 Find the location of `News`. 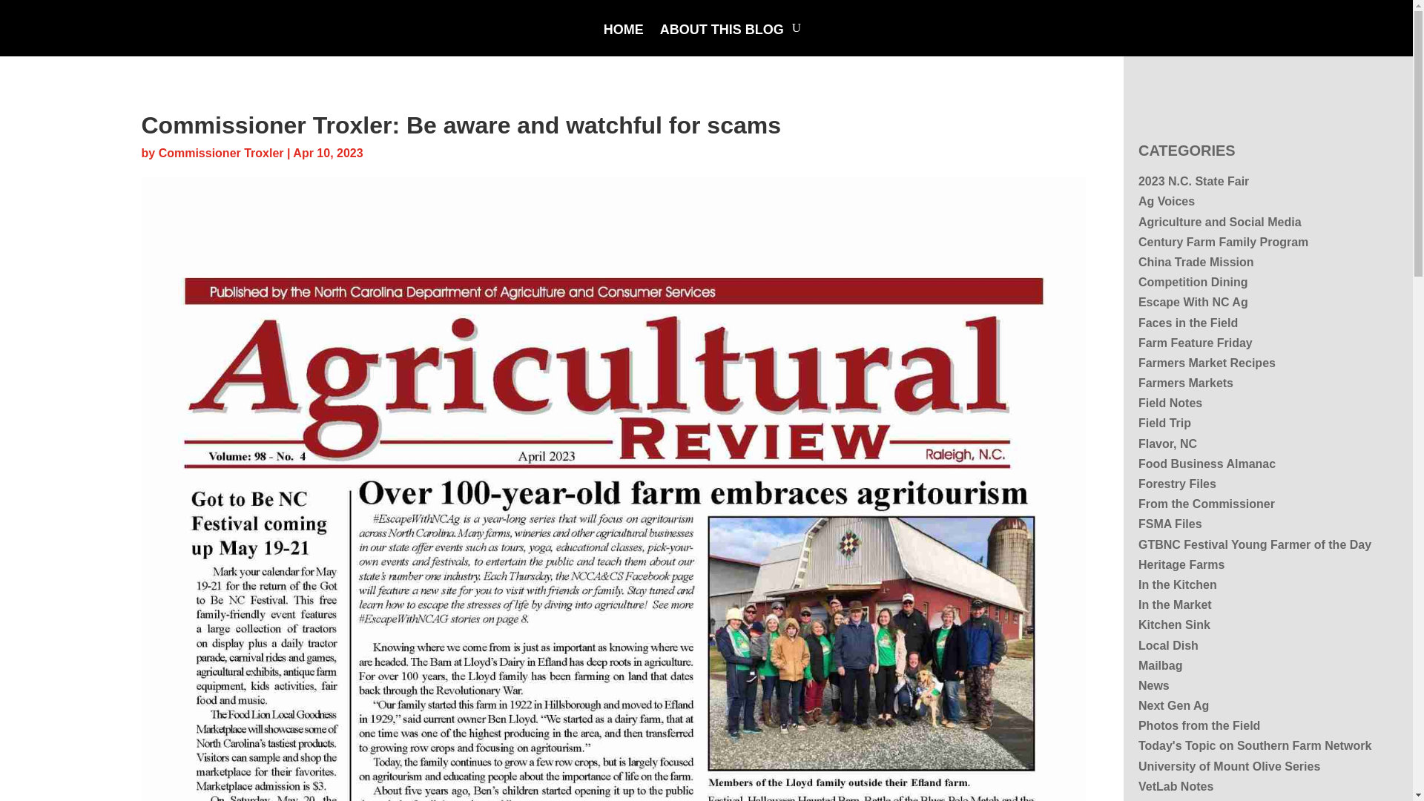

News is located at coordinates (1153, 685).